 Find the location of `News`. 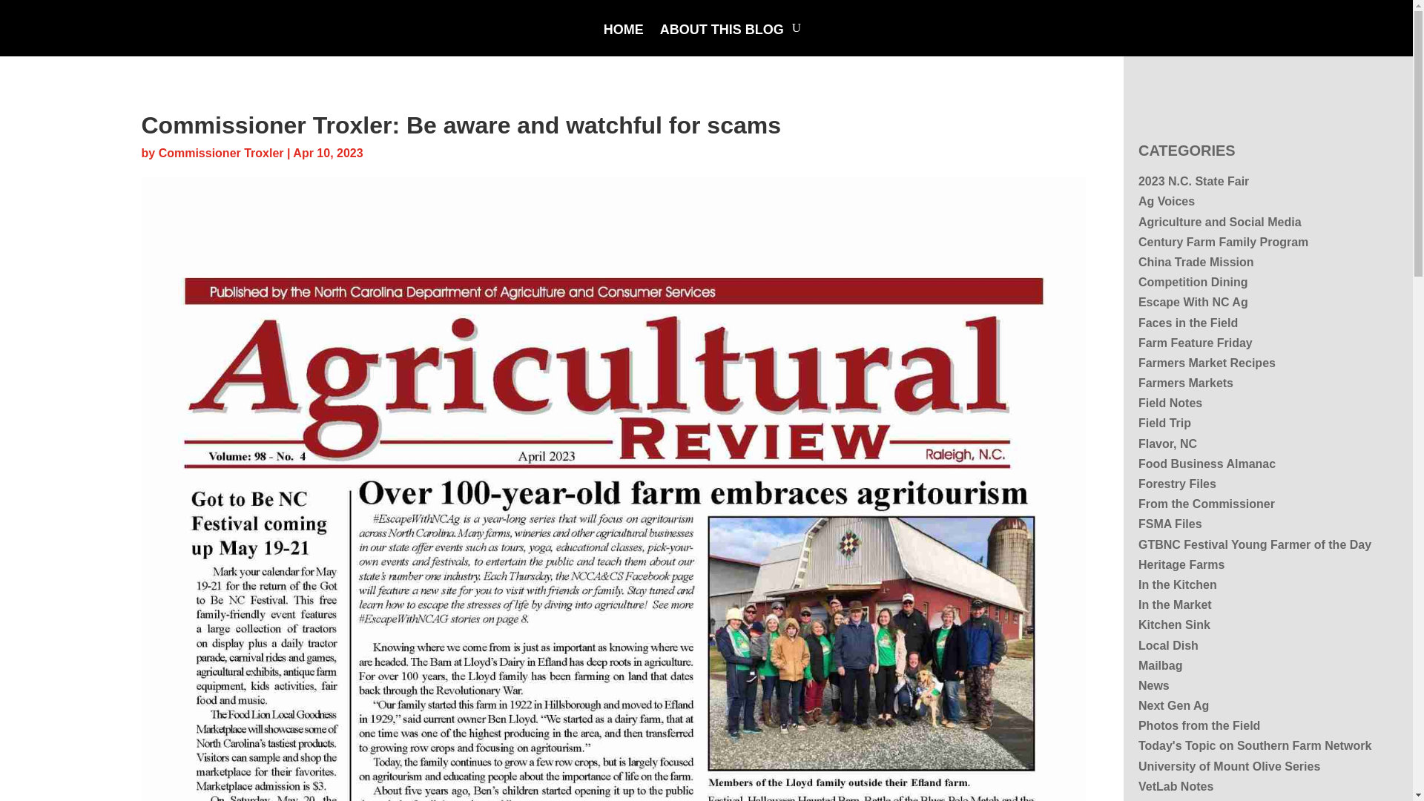

News is located at coordinates (1153, 685).